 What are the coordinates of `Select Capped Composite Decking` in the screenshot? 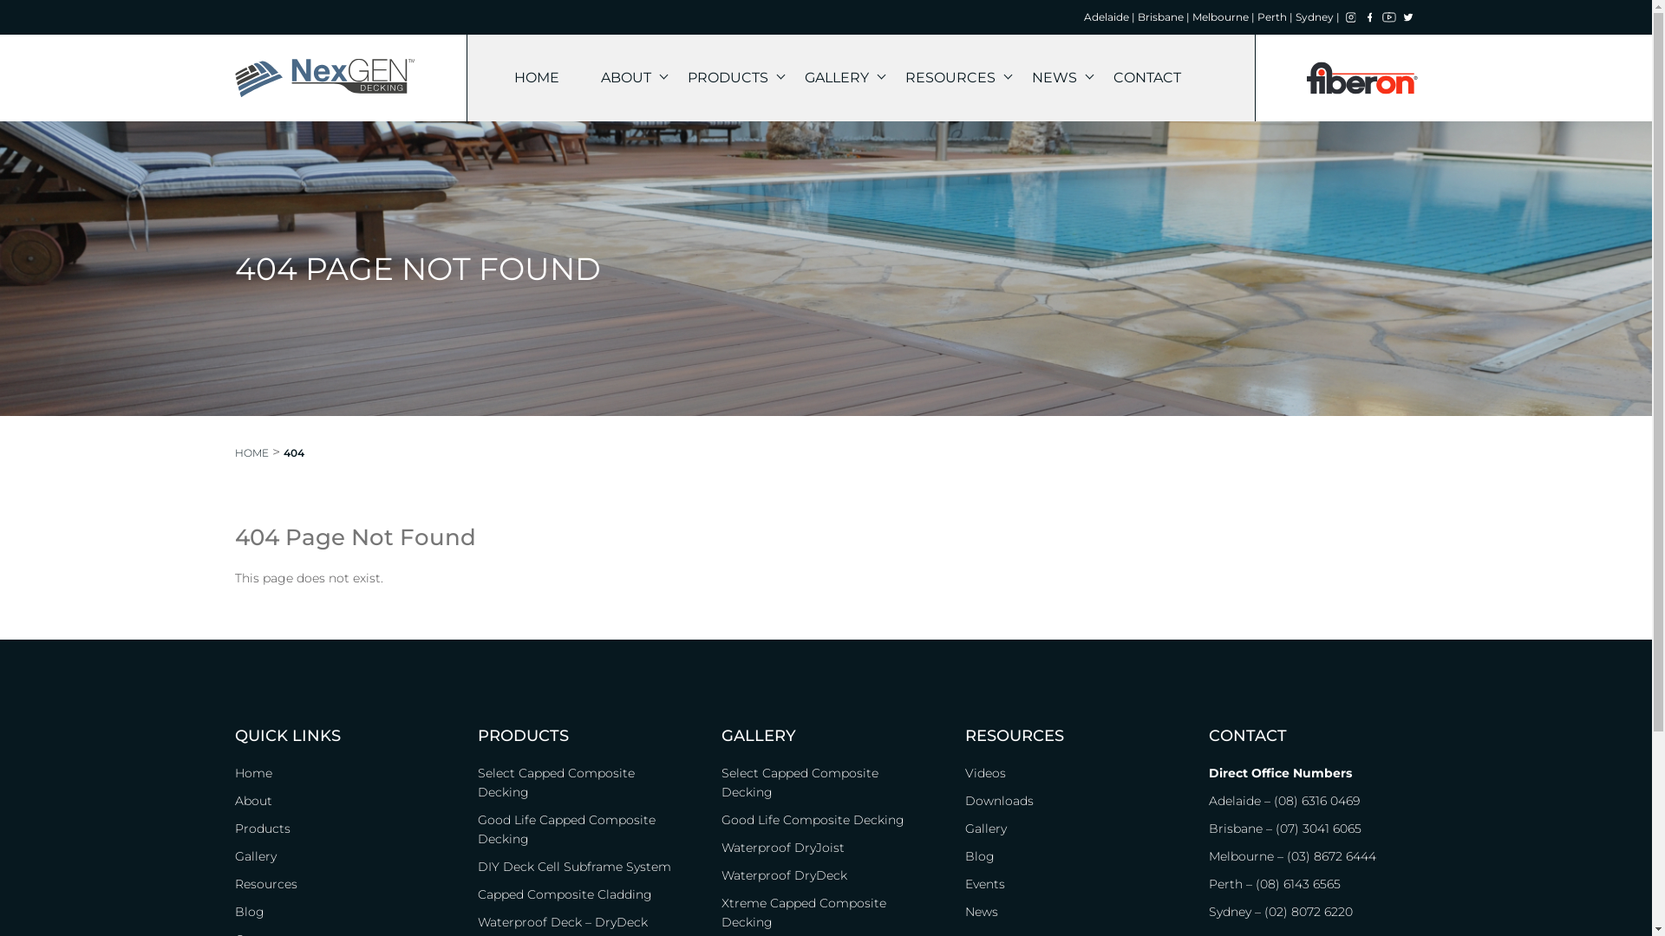 It's located at (583, 783).